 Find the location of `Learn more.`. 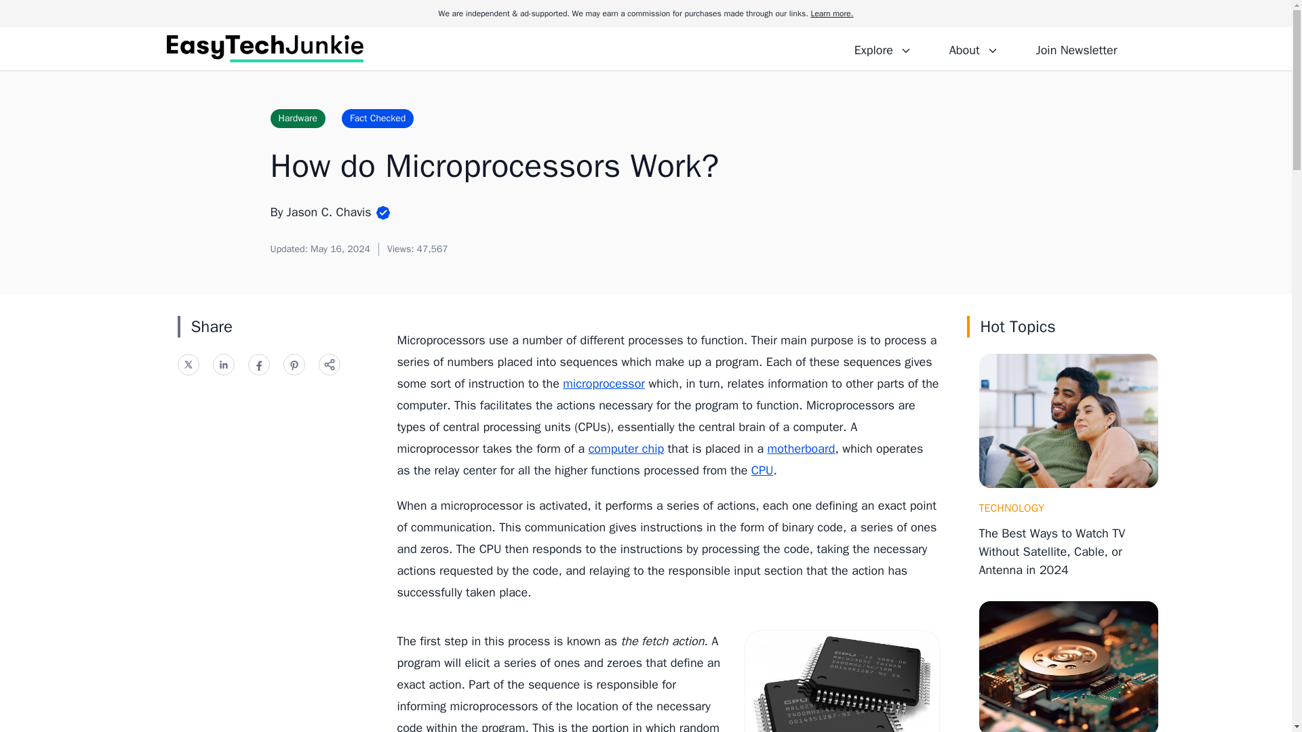

Learn more. is located at coordinates (831, 14).